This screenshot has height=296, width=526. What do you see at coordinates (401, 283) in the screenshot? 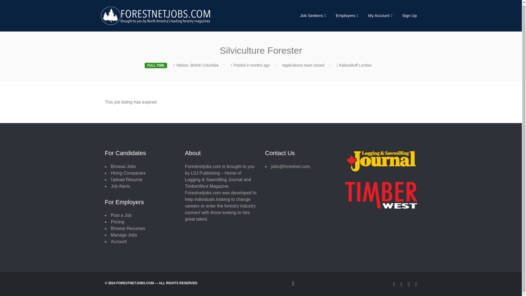
I see `Twitter` at bounding box center [401, 283].